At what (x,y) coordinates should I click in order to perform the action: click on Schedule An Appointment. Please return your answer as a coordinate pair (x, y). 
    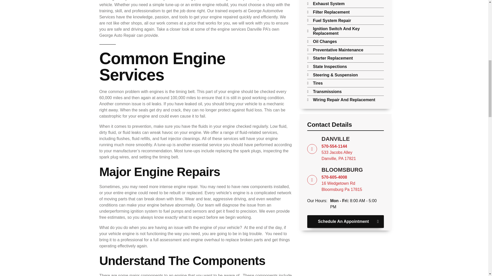
    Looking at the image, I should click on (345, 180).